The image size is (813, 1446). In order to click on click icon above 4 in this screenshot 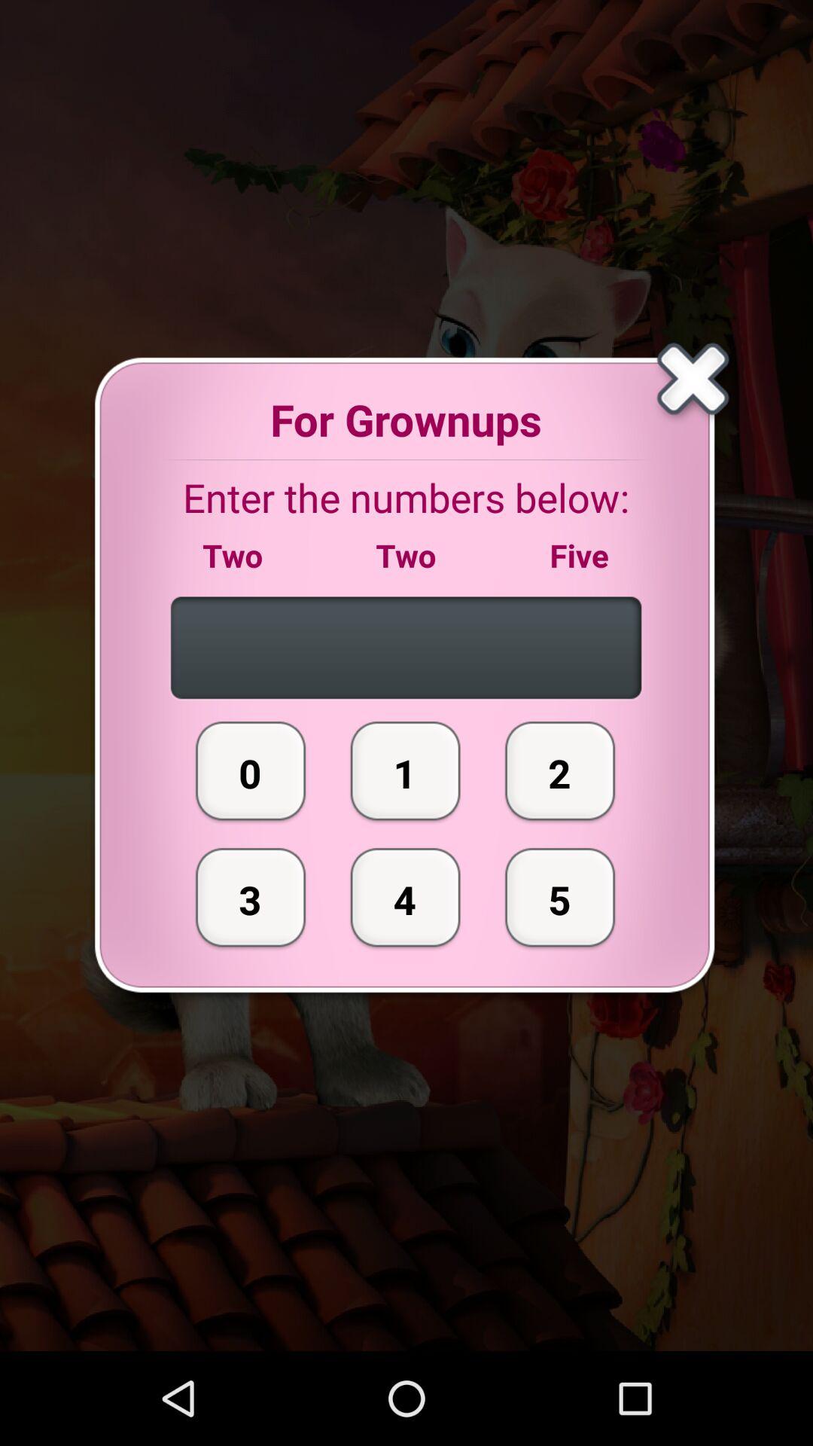, I will do `click(405, 770)`.